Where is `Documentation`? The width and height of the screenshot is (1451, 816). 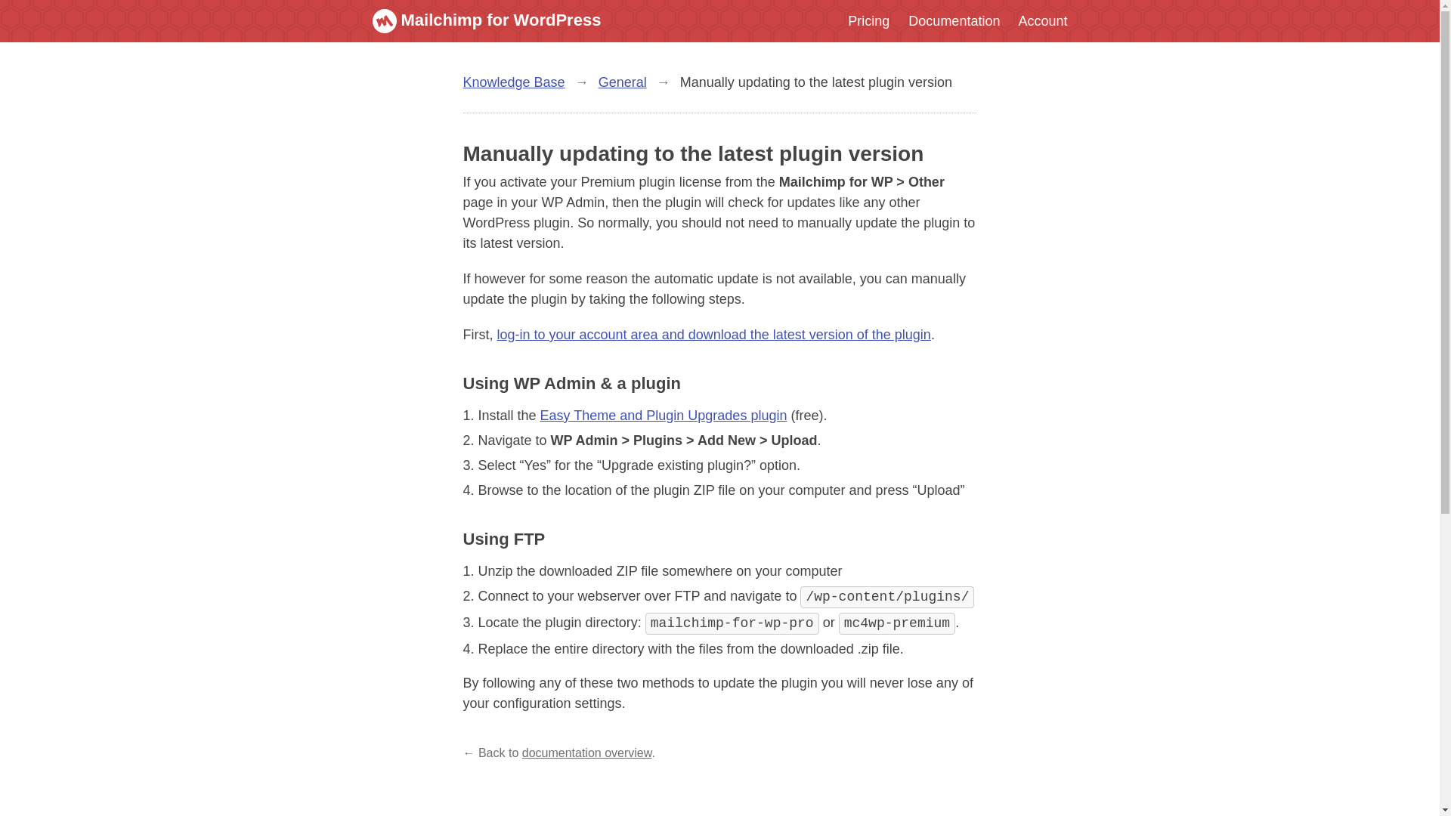
Documentation is located at coordinates (954, 21).